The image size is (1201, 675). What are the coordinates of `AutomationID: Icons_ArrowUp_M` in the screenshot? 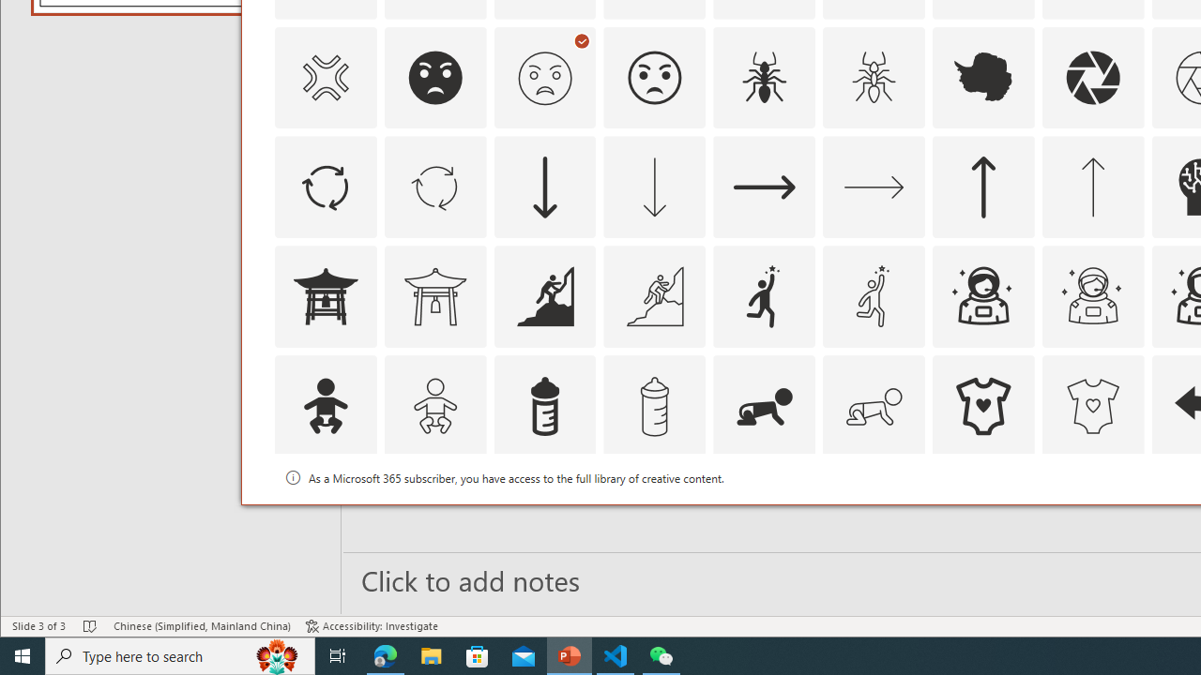 It's located at (1092, 187).